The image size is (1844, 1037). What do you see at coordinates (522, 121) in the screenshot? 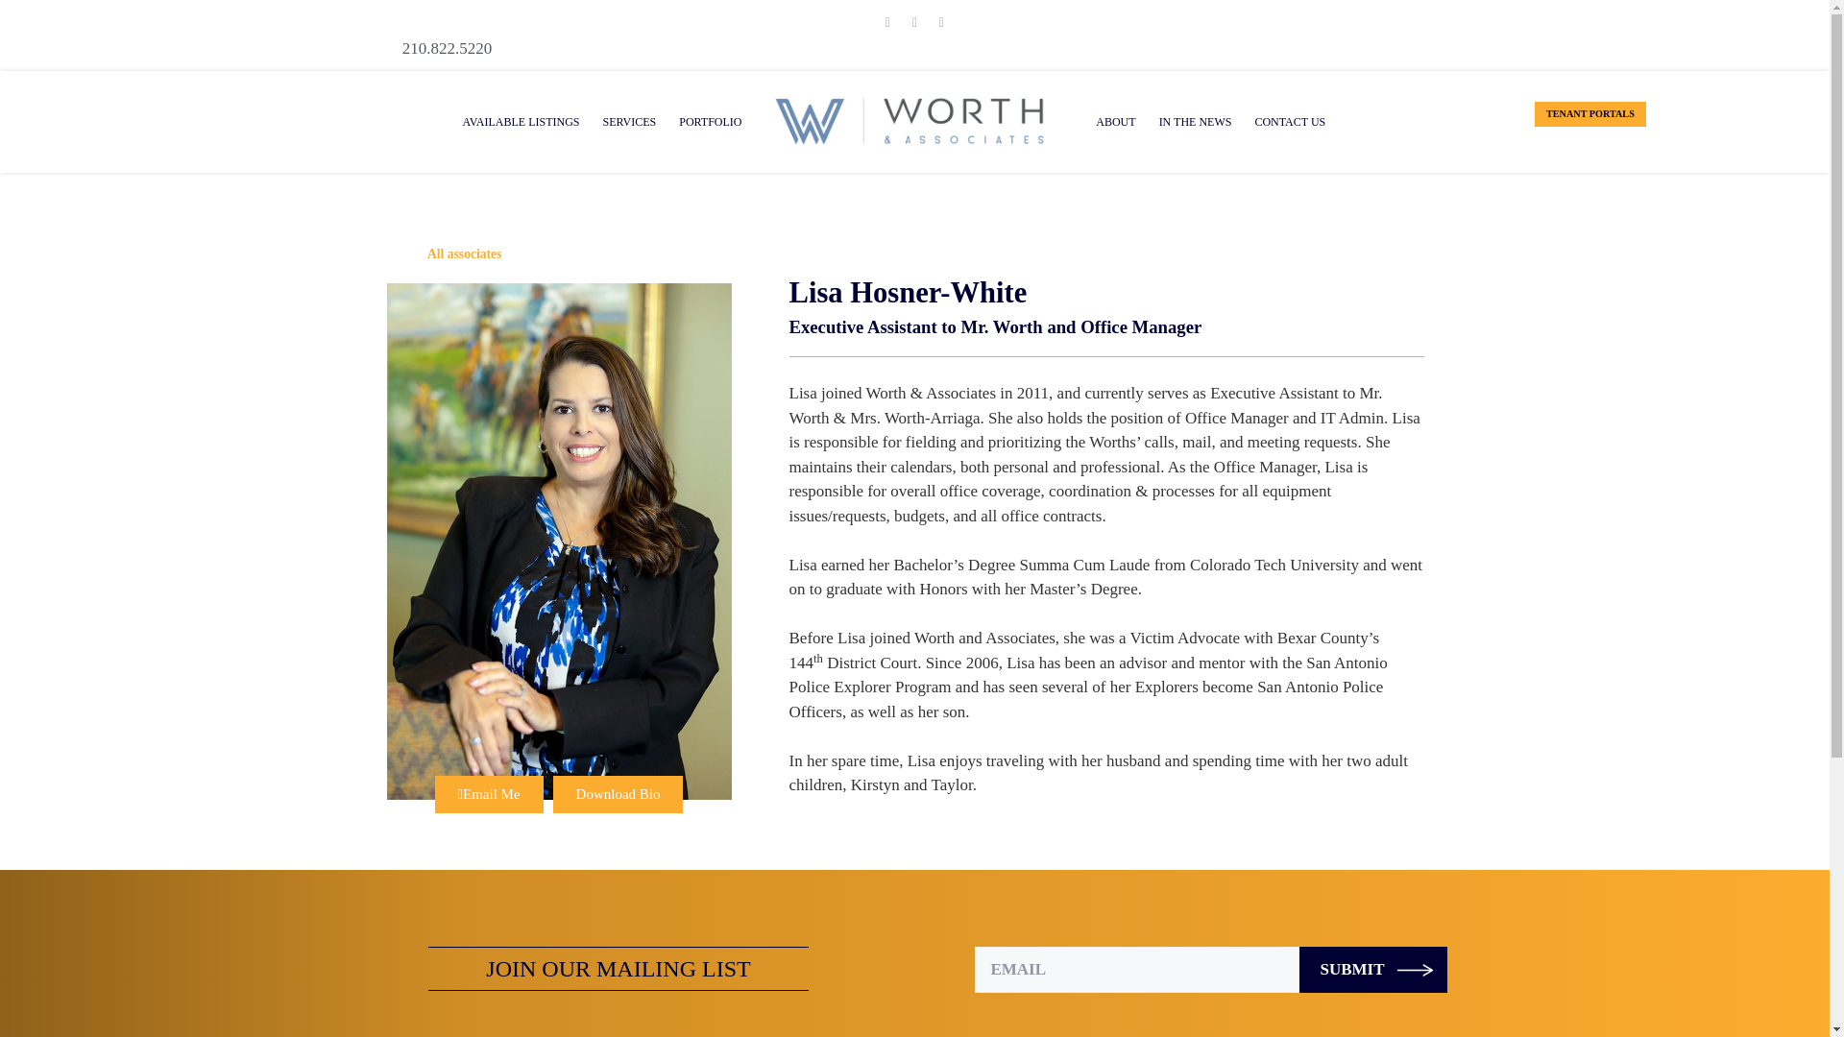
I see `AVAILABLE LISTINGS` at bounding box center [522, 121].